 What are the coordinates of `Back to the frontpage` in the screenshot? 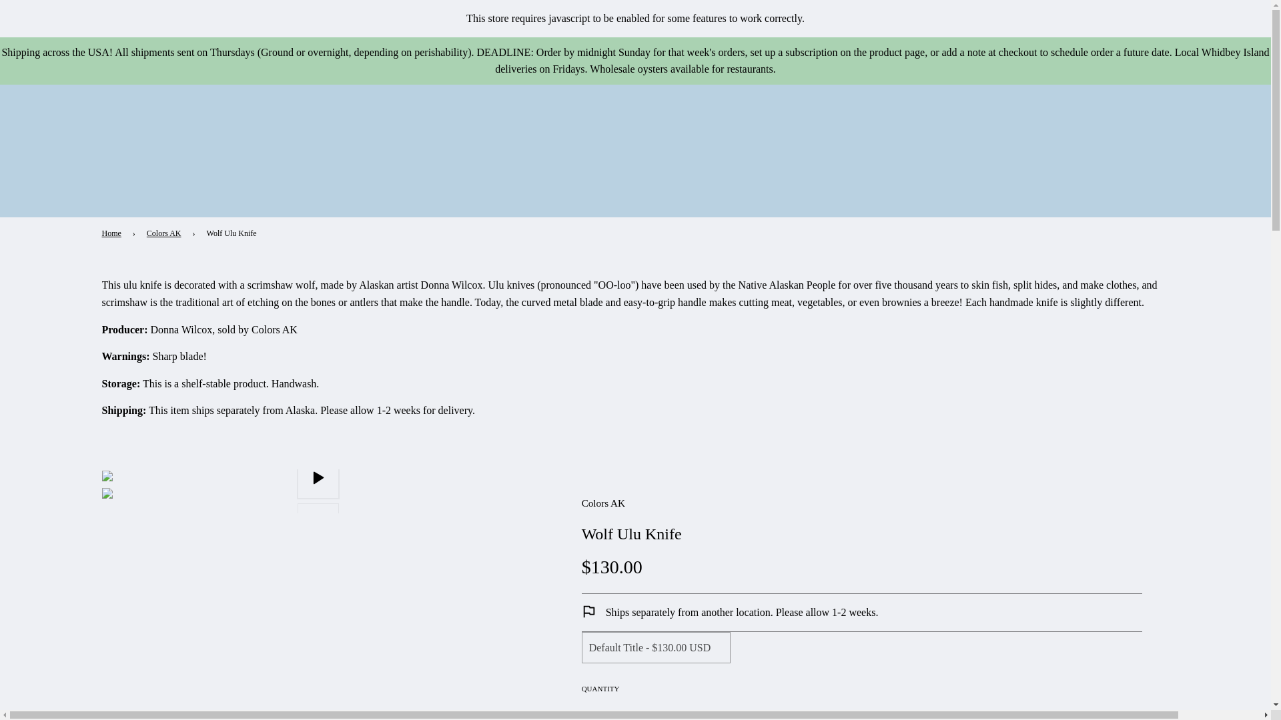 It's located at (113, 233).